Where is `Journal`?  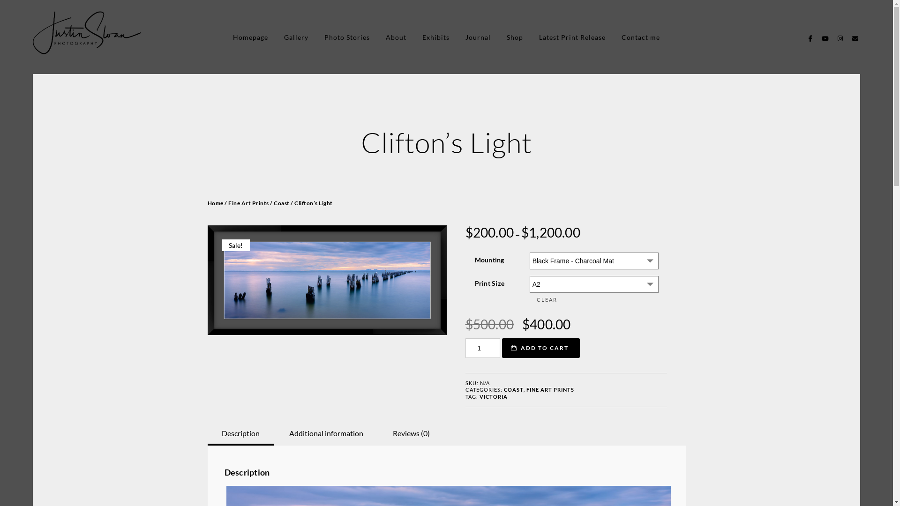 Journal is located at coordinates (478, 37).